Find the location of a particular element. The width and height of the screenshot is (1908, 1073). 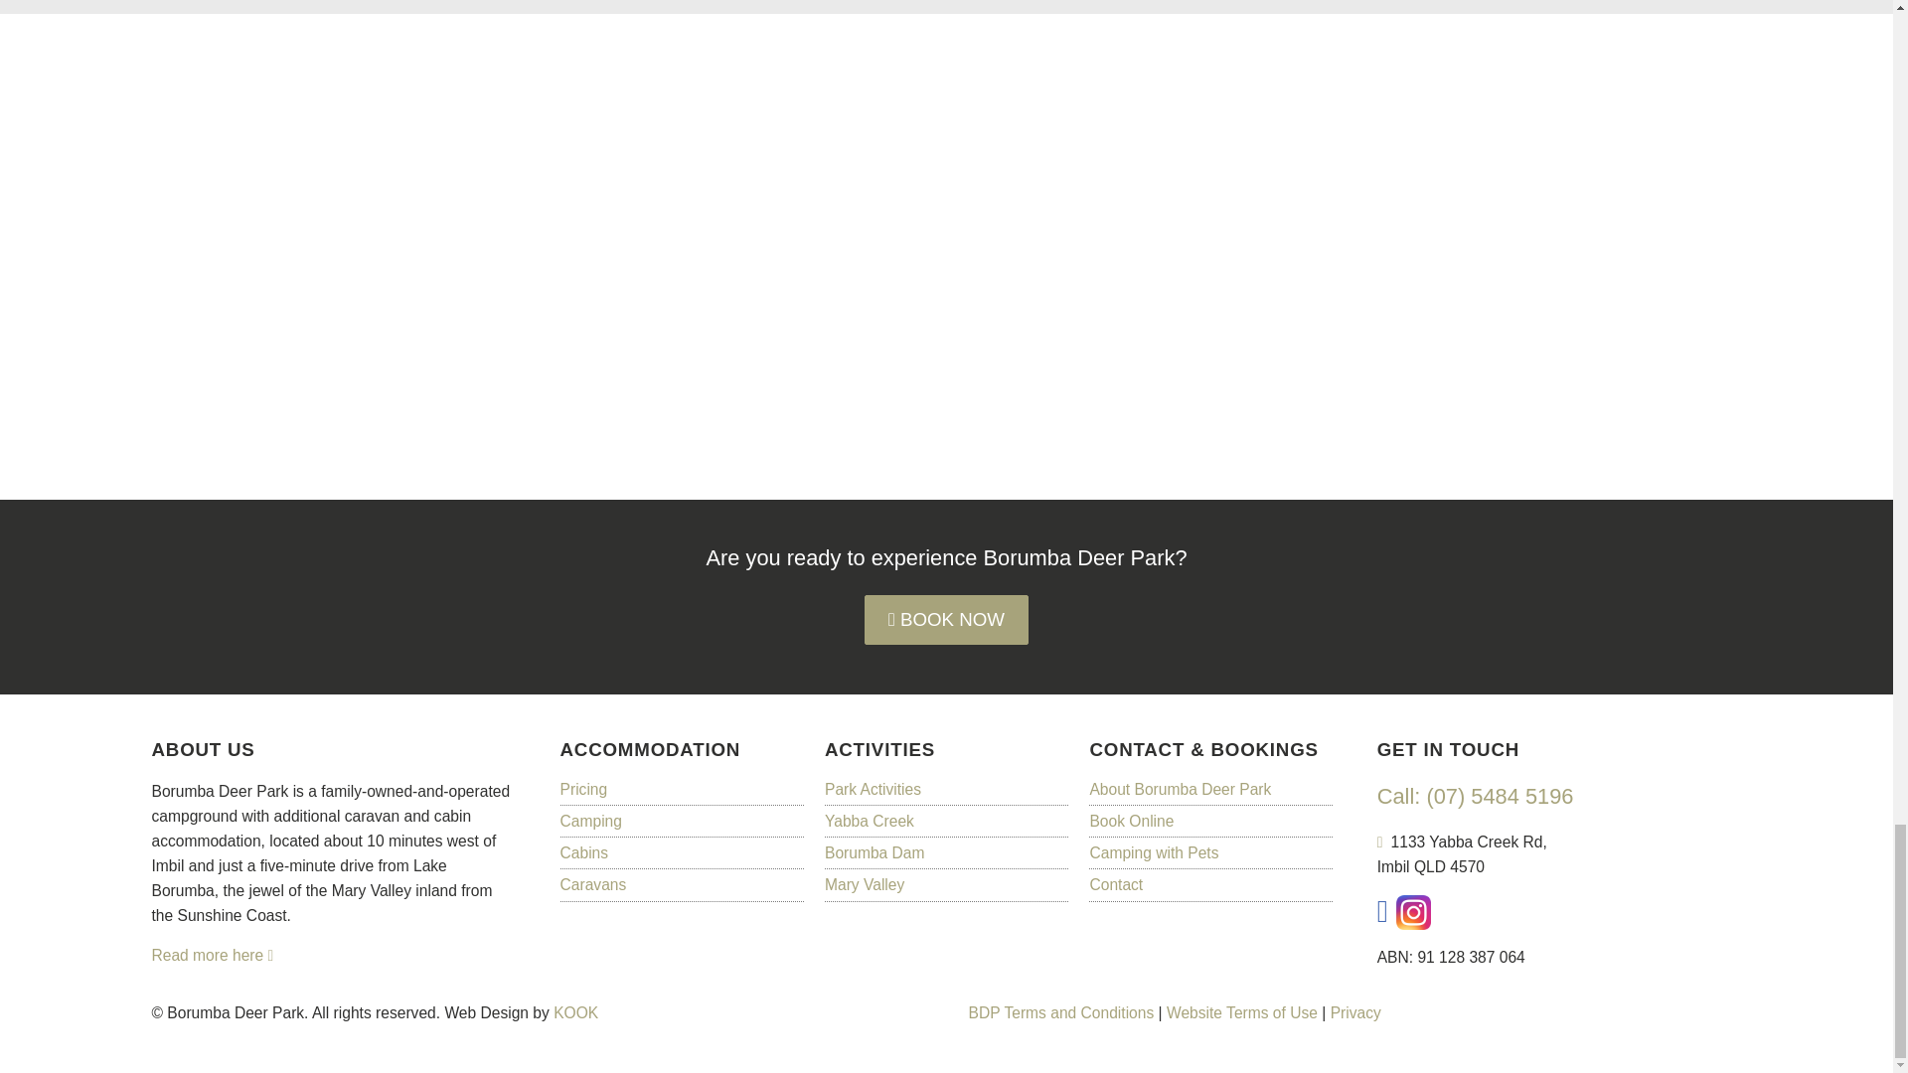

Contact is located at coordinates (1210, 884).